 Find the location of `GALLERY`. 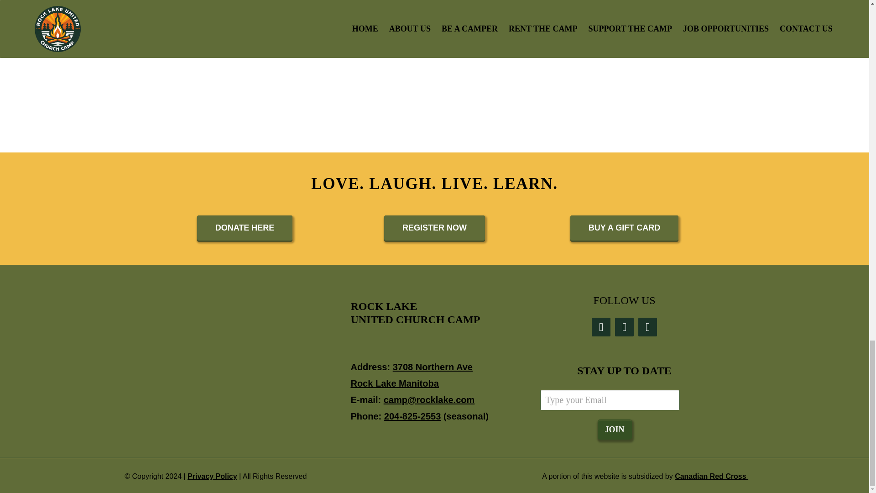

GALLERY is located at coordinates (292, 12).